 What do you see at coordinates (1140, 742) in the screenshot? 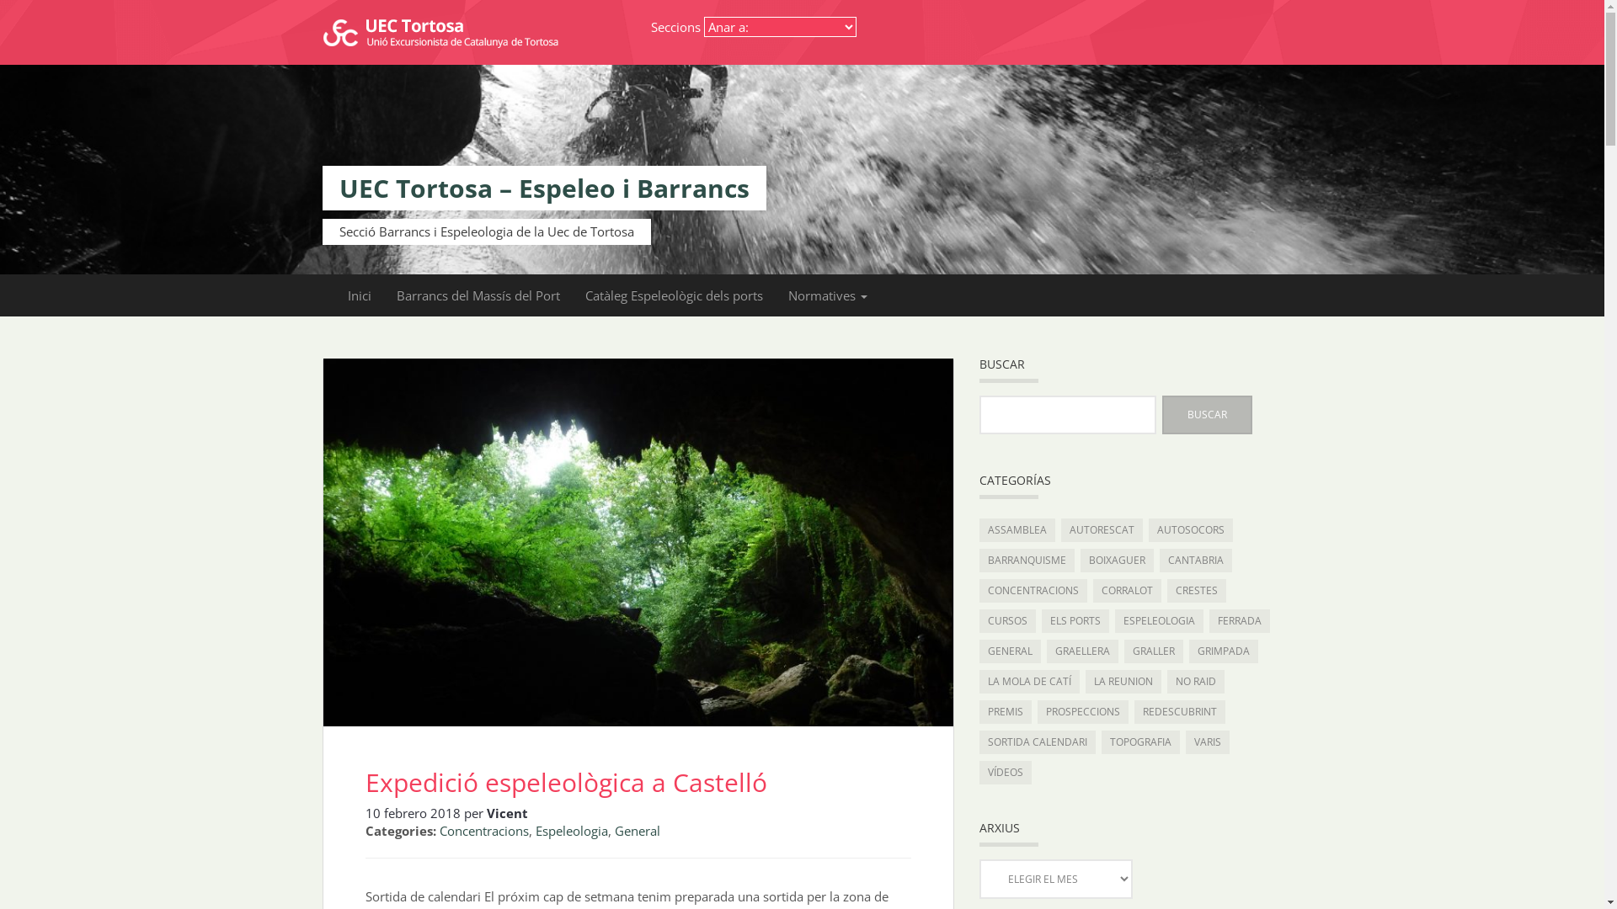
I see `TOPOGRAFIA` at bounding box center [1140, 742].